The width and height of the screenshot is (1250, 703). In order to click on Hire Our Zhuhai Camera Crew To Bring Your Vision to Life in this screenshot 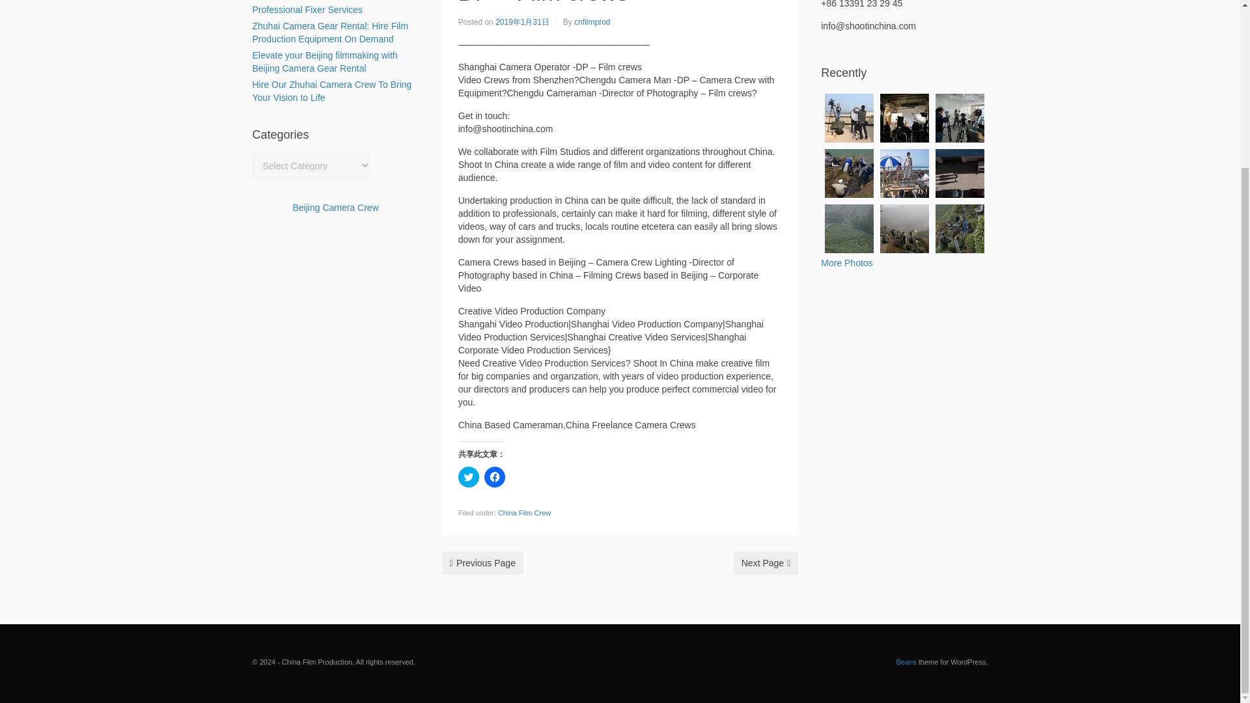, I will do `click(332, 91)`.